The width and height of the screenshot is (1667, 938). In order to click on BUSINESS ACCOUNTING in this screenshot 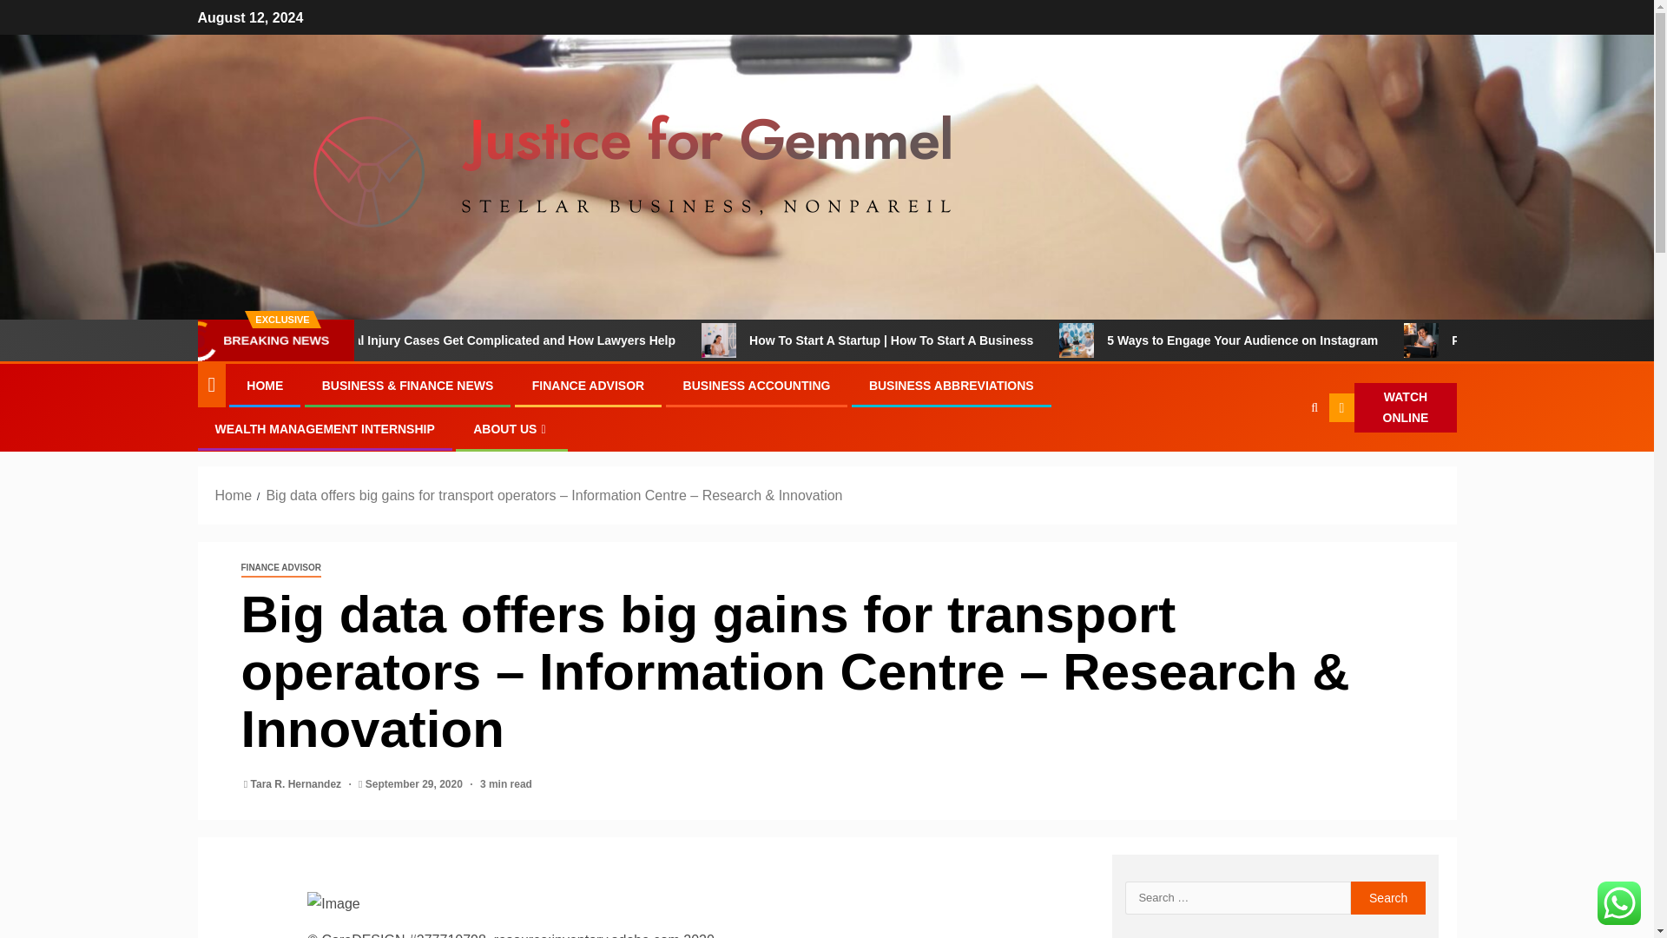, I will do `click(757, 386)`.